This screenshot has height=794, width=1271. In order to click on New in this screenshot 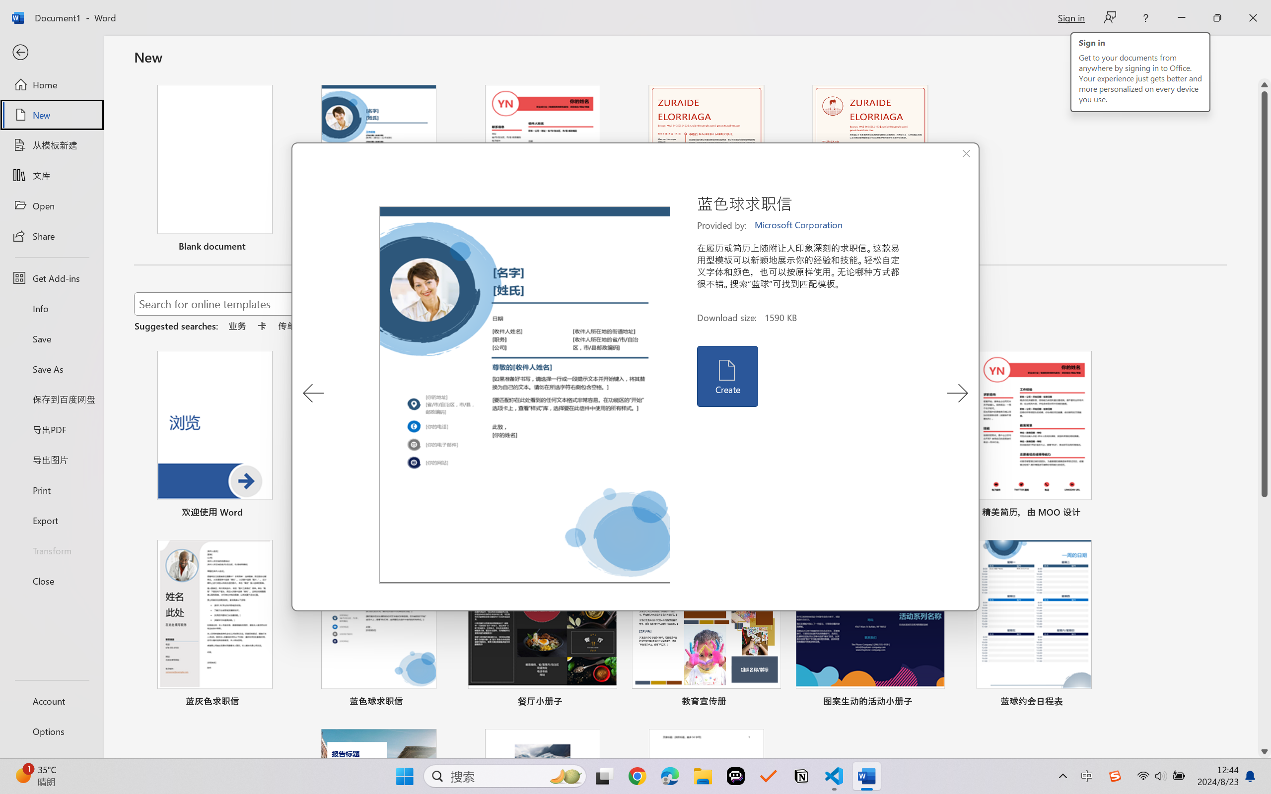, I will do `click(52, 115)`.